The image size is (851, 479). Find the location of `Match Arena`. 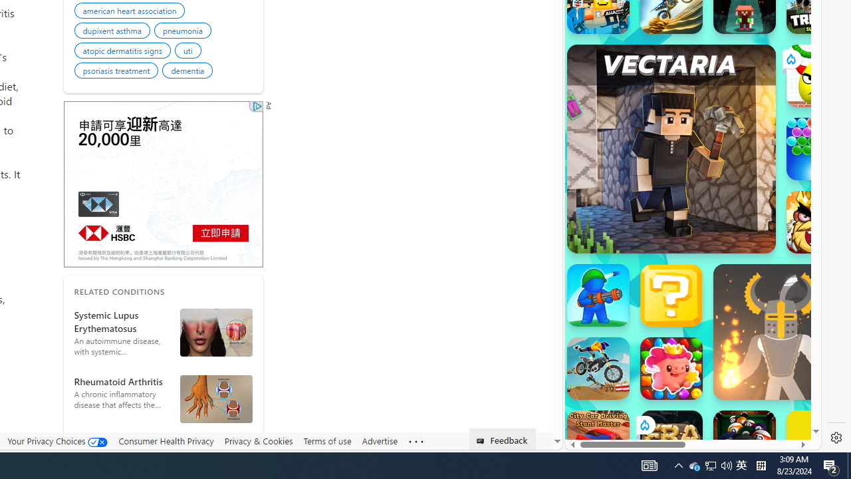

Match Arena is located at coordinates (671, 369).